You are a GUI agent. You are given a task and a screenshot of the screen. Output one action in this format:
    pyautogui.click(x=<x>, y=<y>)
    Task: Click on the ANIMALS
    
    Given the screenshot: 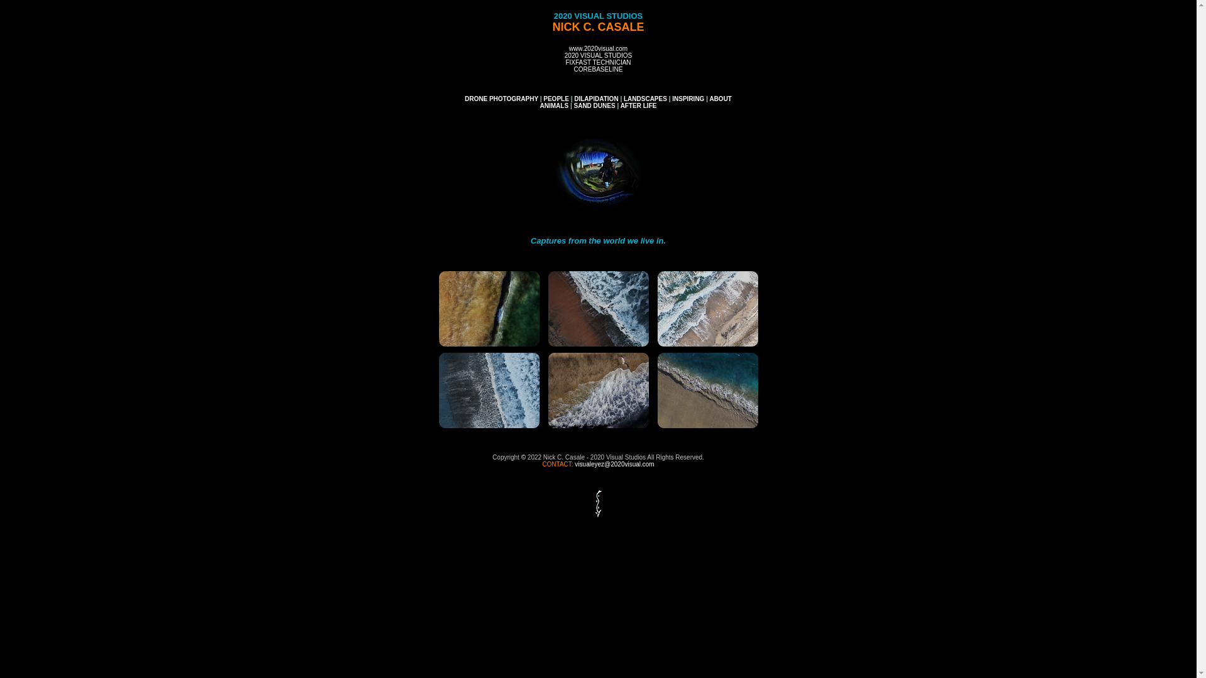 What is the action you would take?
    pyautogui.click(x=555, y=105)
    